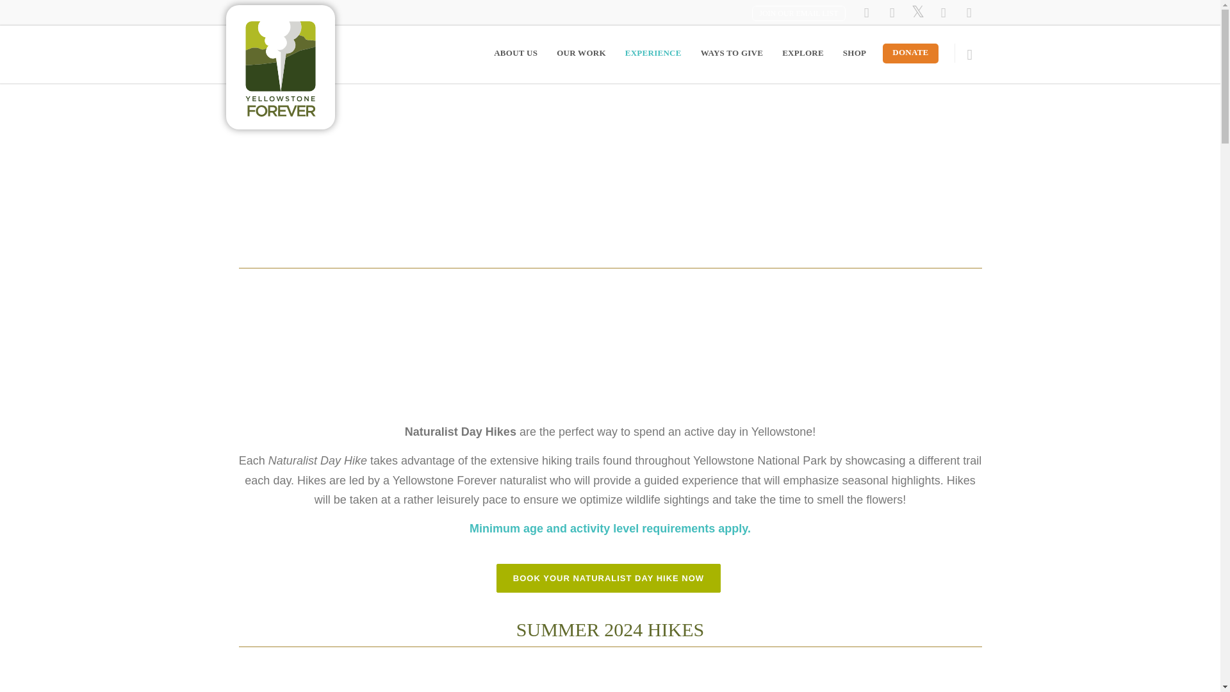 Image resolution: width=1230 pixels, height=692 pixels. Describe the element at coordinates (866, 13) in the screenshot. I see `Facebook` at that location.